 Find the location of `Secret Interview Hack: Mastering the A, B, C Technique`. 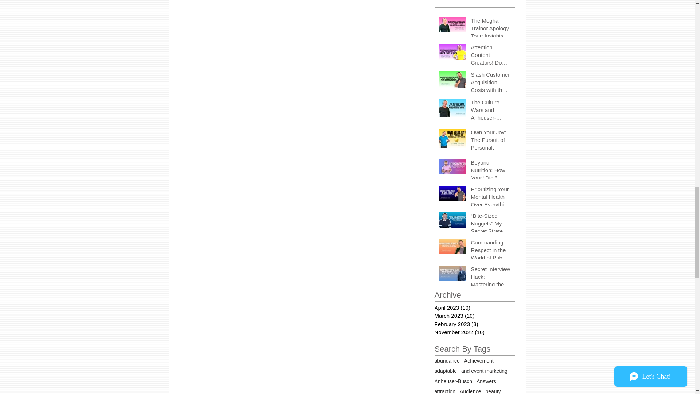

Secret Interview Hack: Mastering the A, B, C Technique is located at coordinates (491, 278).